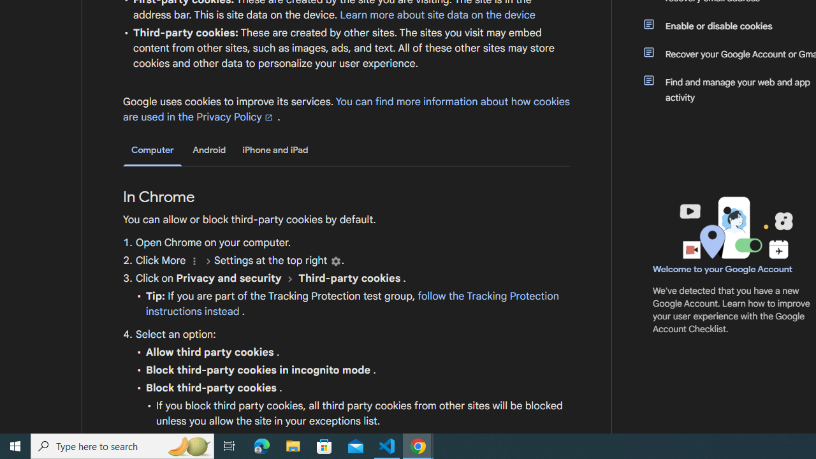 Image resolution: width=816 pixels, height=459 pixels. What do you see at coordinates (209, 150) in the screenshot?
I see `Android` at bounding box center [209, 150].